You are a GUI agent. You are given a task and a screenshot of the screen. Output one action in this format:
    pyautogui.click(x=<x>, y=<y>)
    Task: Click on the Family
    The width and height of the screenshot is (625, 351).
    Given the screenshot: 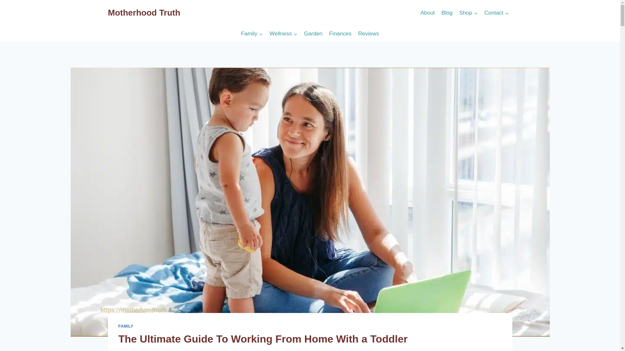 What is the action you would take?
    pyautogui.click(x=252, y=34)
    